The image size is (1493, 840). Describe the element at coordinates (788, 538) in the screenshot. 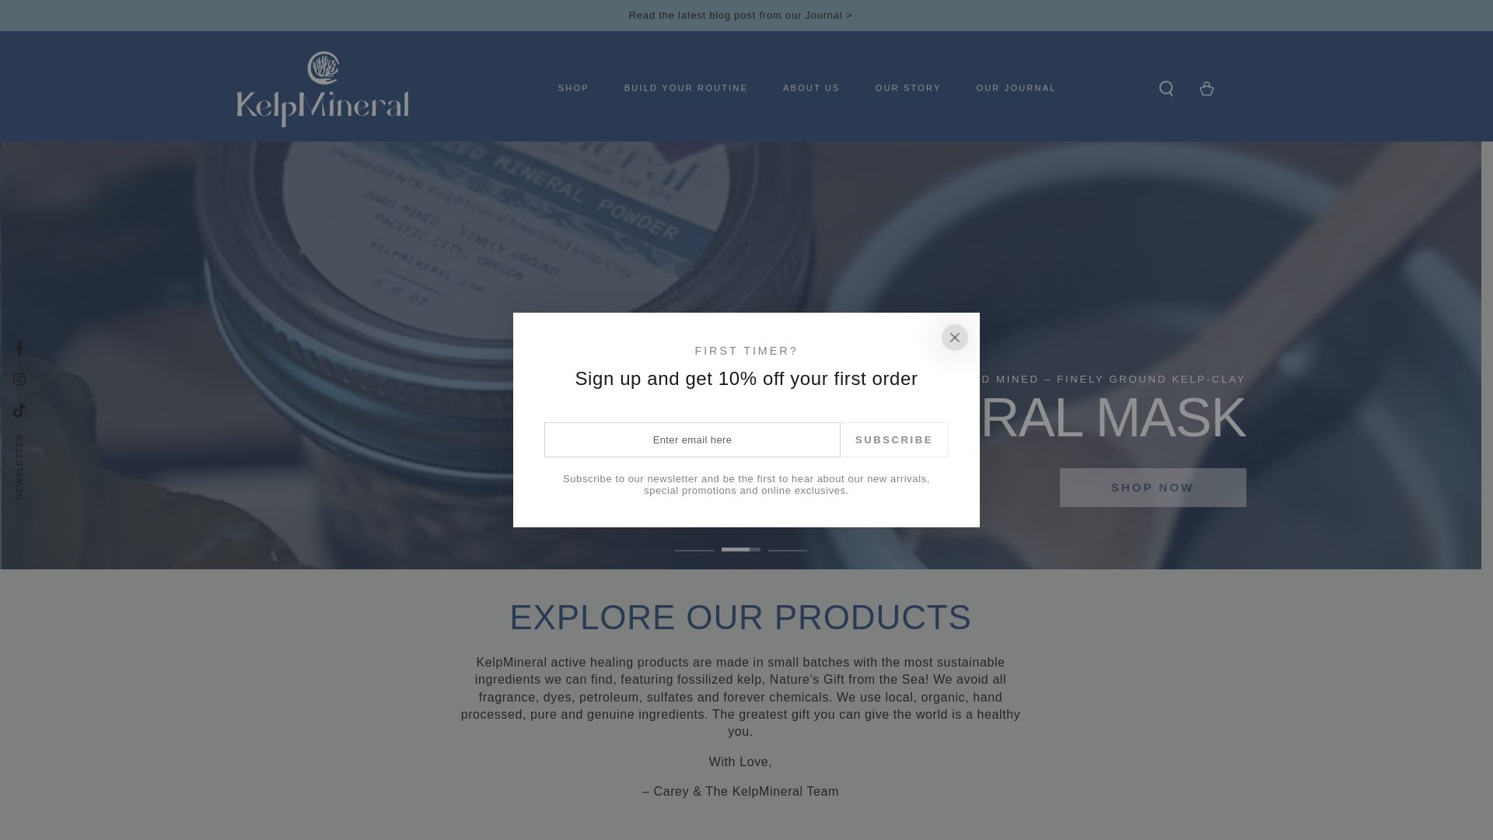

I see `View slide 3` at that location.